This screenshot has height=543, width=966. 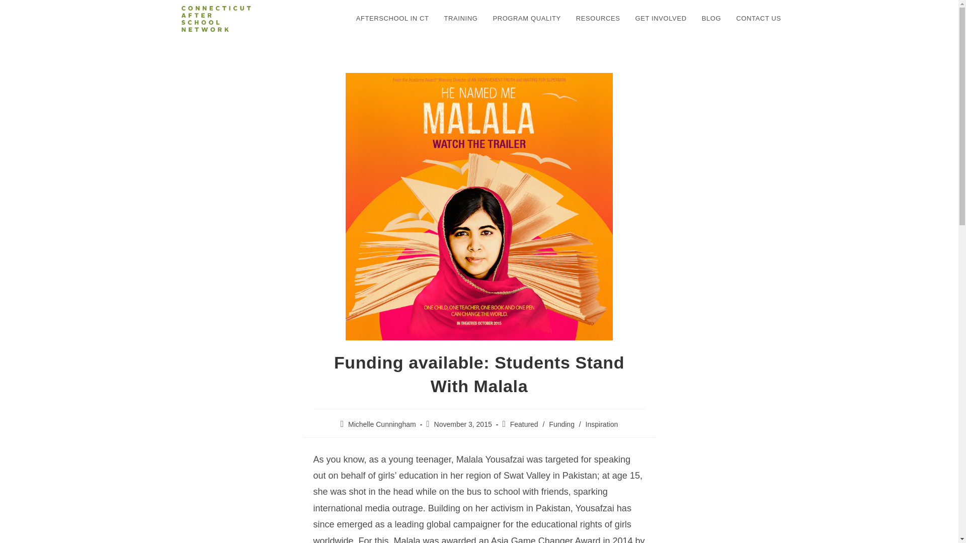 What do you see at coordinates (524, 424) in the screenshot?
I see `Featured` at bounding box center [524, 424].